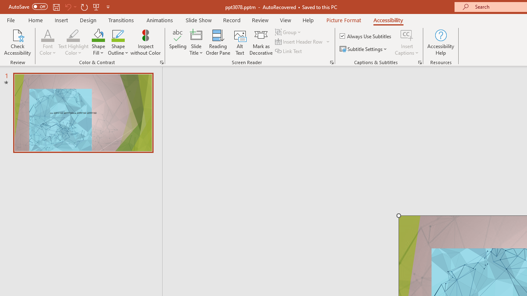 Image resolution: width=527 pixels, height=296 pixels. Describe the element at coordinates (289, 32) in the screenshot. I see `Group` at that location.